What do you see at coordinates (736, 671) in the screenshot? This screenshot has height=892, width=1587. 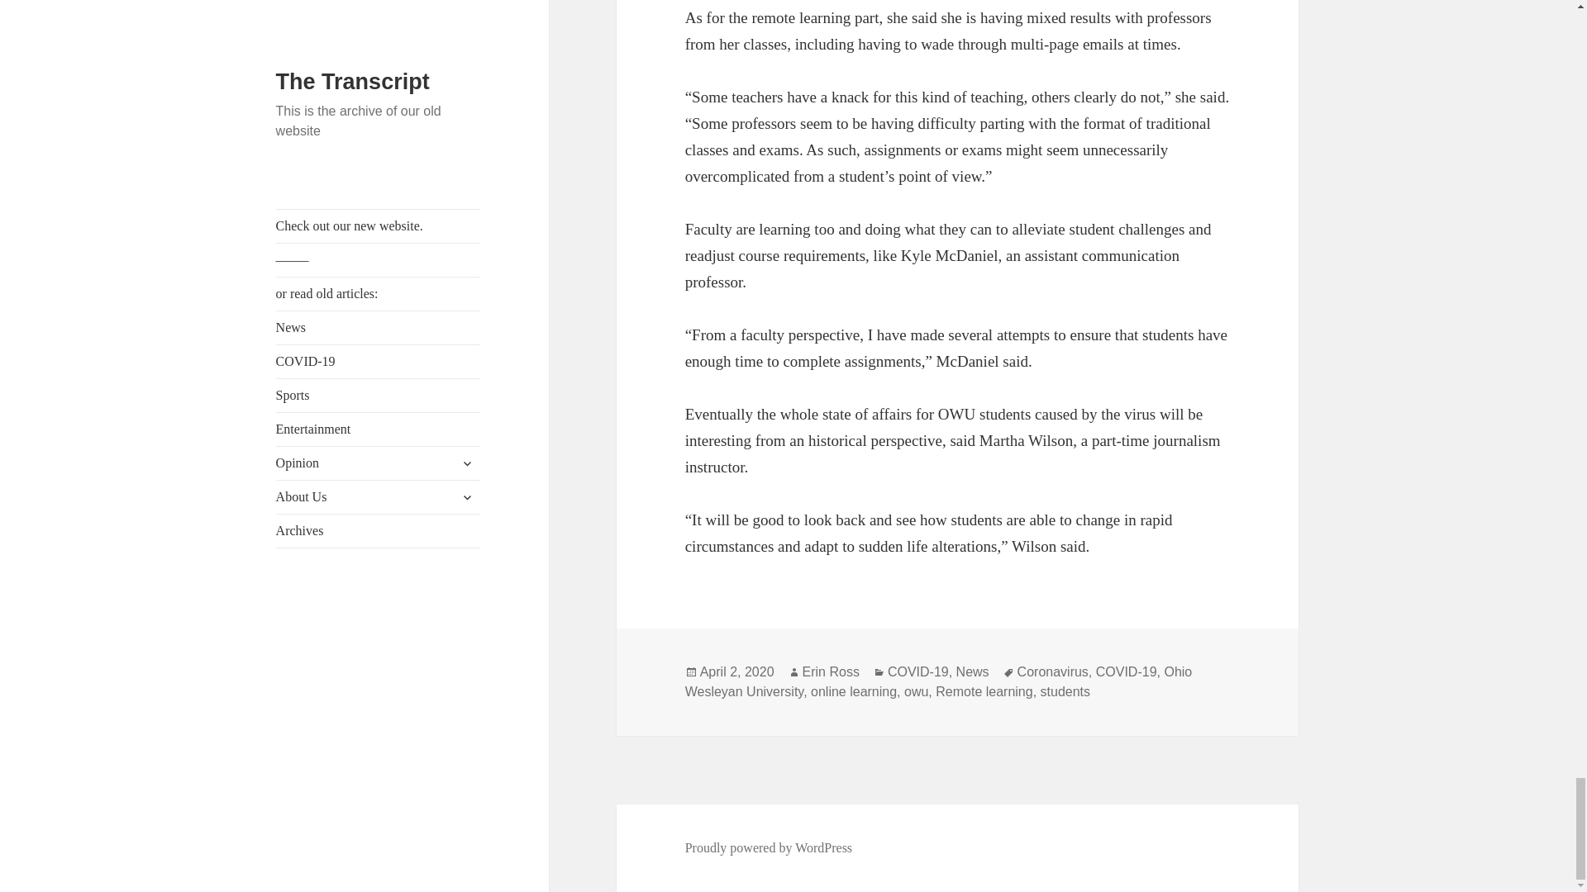 I see `April 2, 2020` at bounding box center [736, 671].